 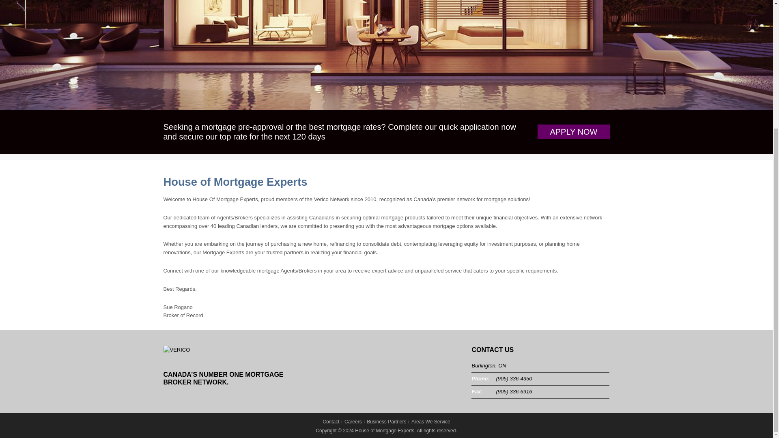 What do you see at coordinates (330, 421) in the screenshot?
I see `Contact` at bounding box center [330, 421].